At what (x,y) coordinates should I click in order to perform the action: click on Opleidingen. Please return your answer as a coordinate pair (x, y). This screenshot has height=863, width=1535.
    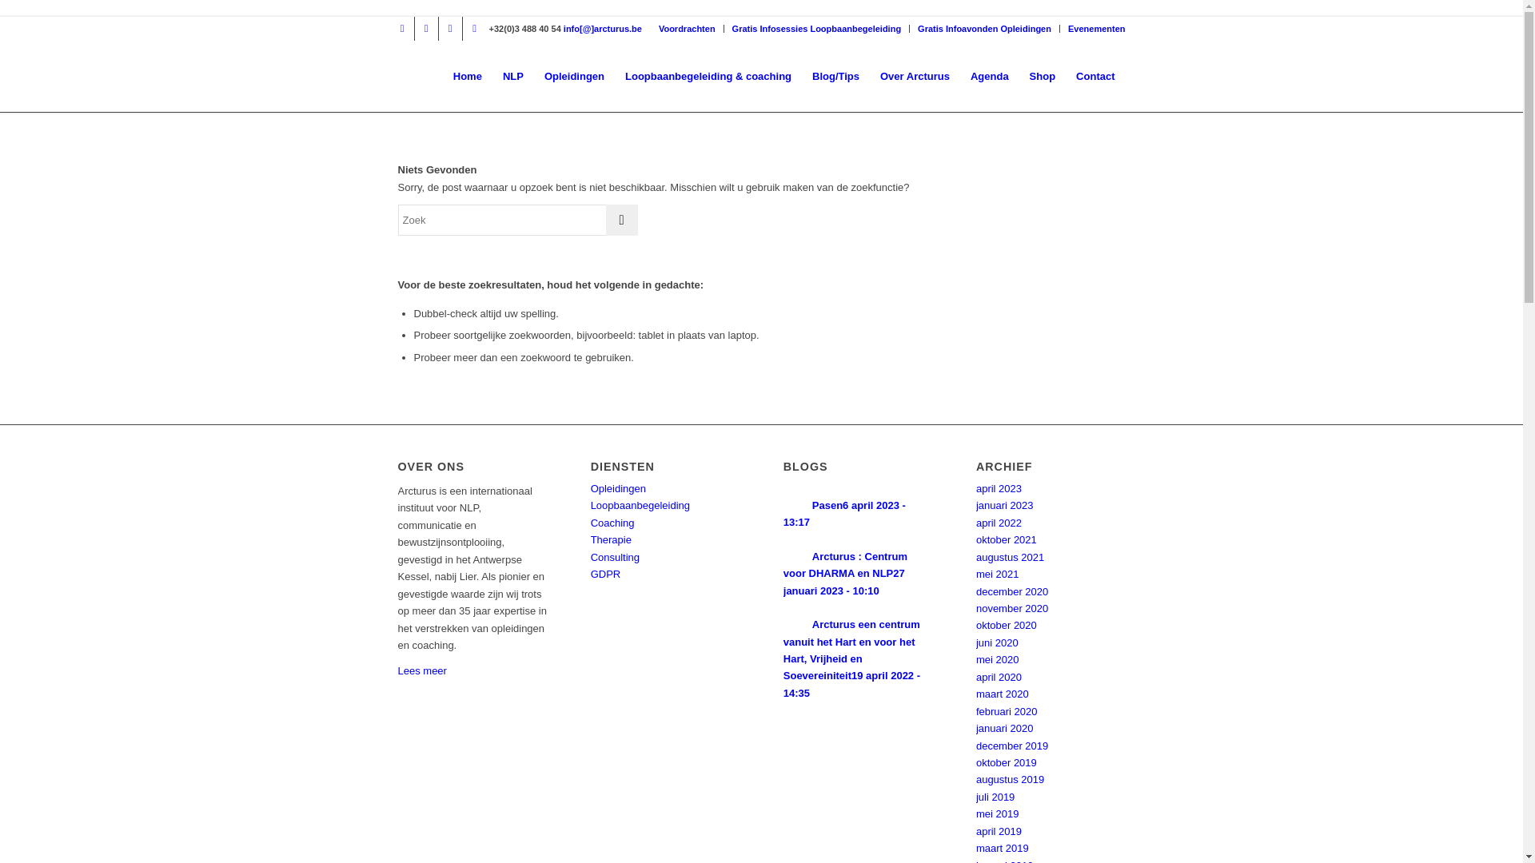
    Looking at the image, I should click on (619, 489).